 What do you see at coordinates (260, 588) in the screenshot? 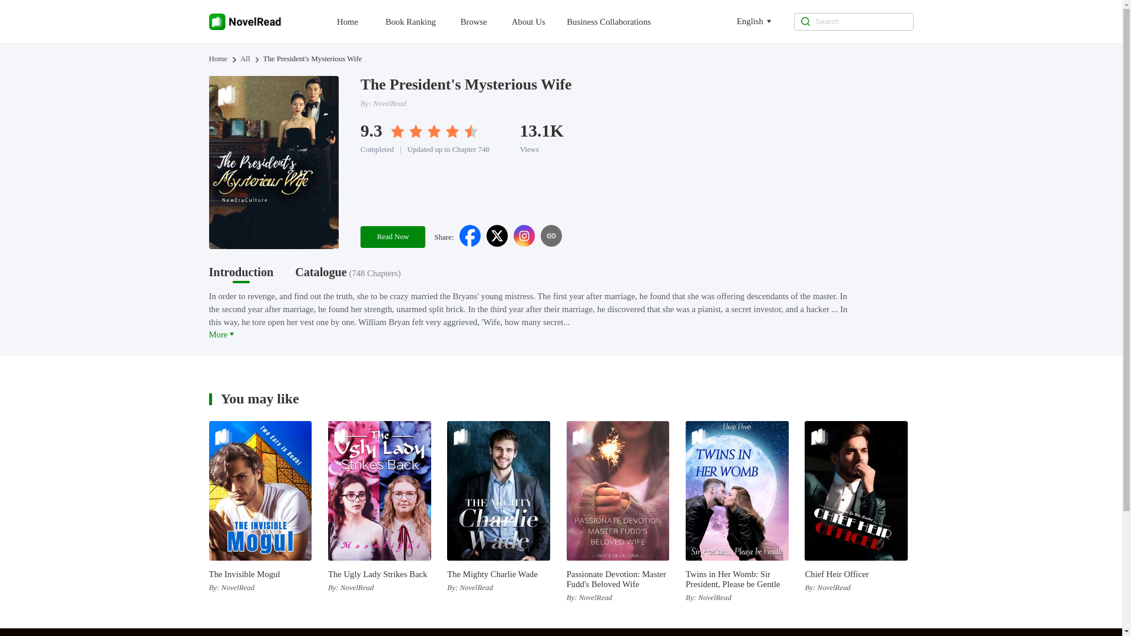
I see `By: NovelRead` at bounding box center [260, 588].